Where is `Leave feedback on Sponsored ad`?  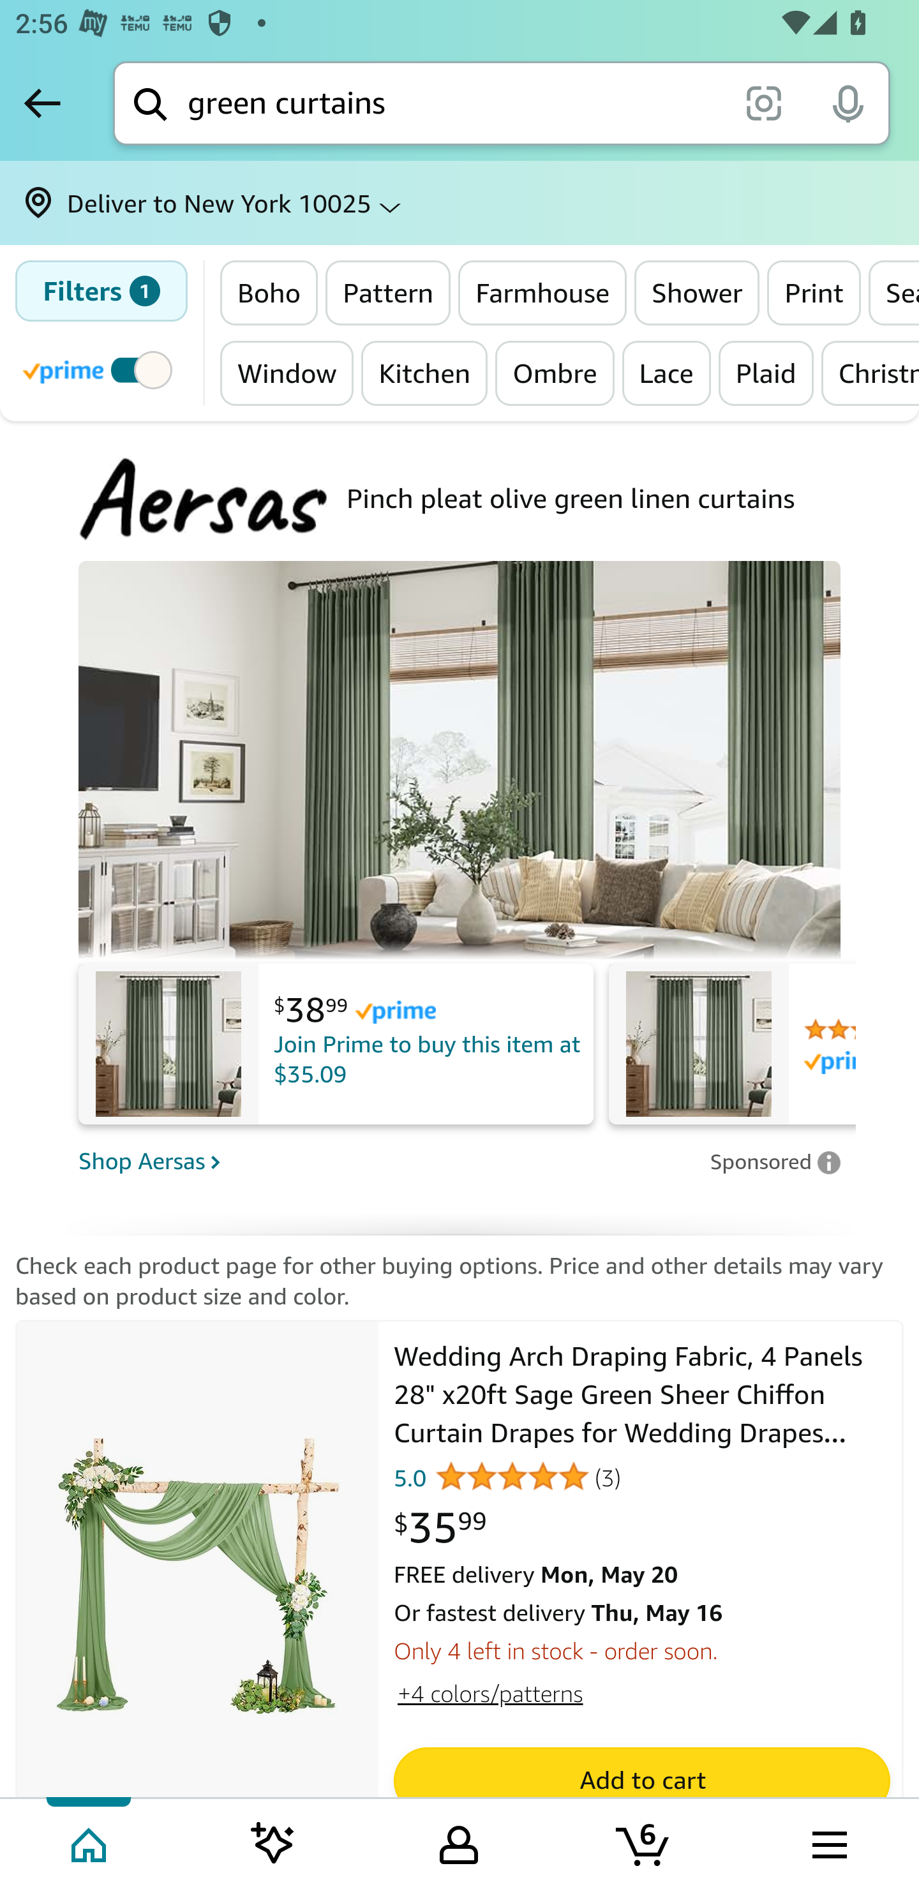 Leave feedback on Sponsored ad is located at coordinates (775, 1161).